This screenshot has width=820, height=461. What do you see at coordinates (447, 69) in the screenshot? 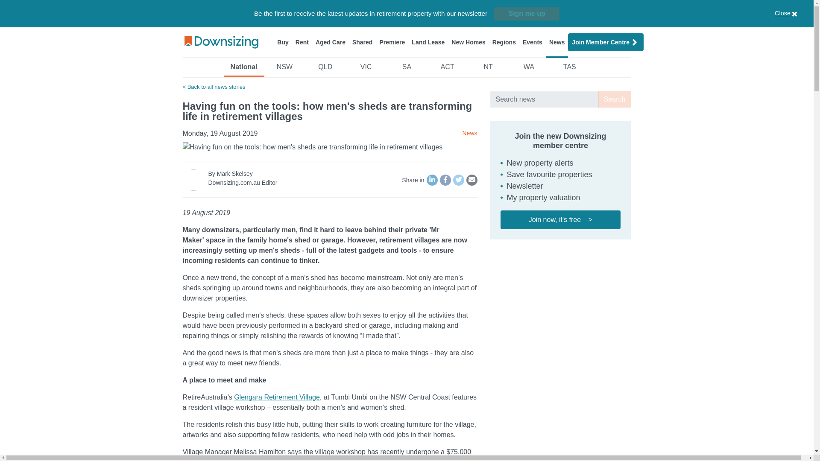
I see `ACT` at bounding box center [447, 69].